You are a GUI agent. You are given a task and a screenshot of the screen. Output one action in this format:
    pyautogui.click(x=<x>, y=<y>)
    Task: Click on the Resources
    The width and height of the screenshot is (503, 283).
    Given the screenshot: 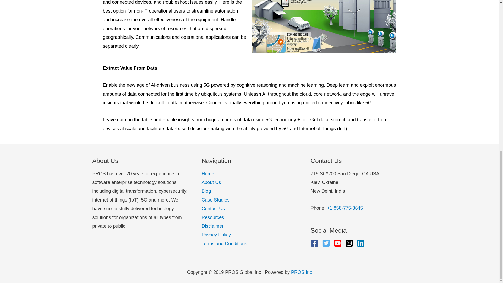 What is the action you would take?
    pyautogui.click(x=213, y=217)
    